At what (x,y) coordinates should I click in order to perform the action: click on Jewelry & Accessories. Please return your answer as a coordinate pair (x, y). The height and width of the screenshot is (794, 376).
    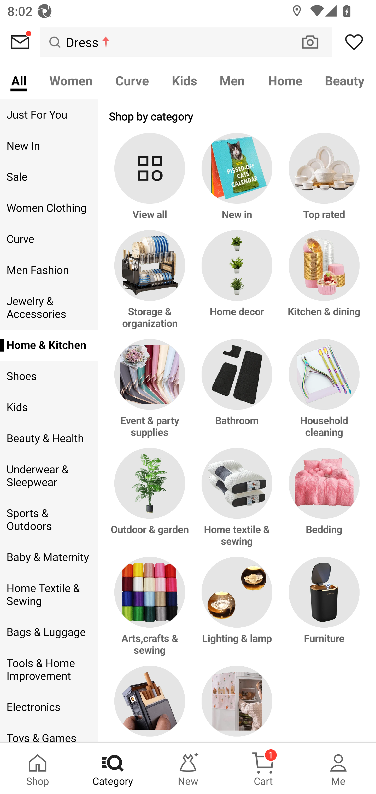
    Looking at the image, I should click on (49, 308).